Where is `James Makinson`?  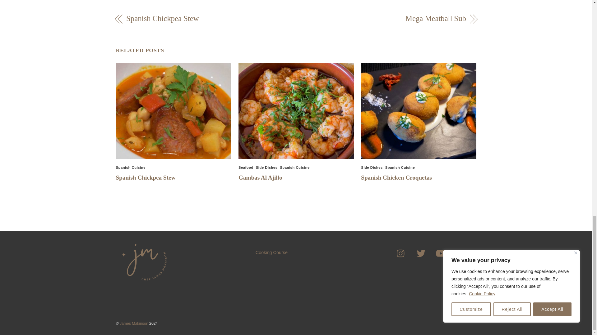
James Makinson is located at coordinates (143, 282).